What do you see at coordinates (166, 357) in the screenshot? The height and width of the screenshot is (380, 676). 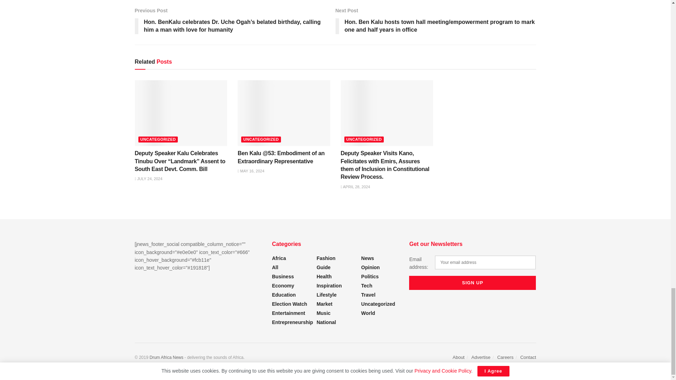 I see `Drum Africa News` at bounding box center [166, 357].